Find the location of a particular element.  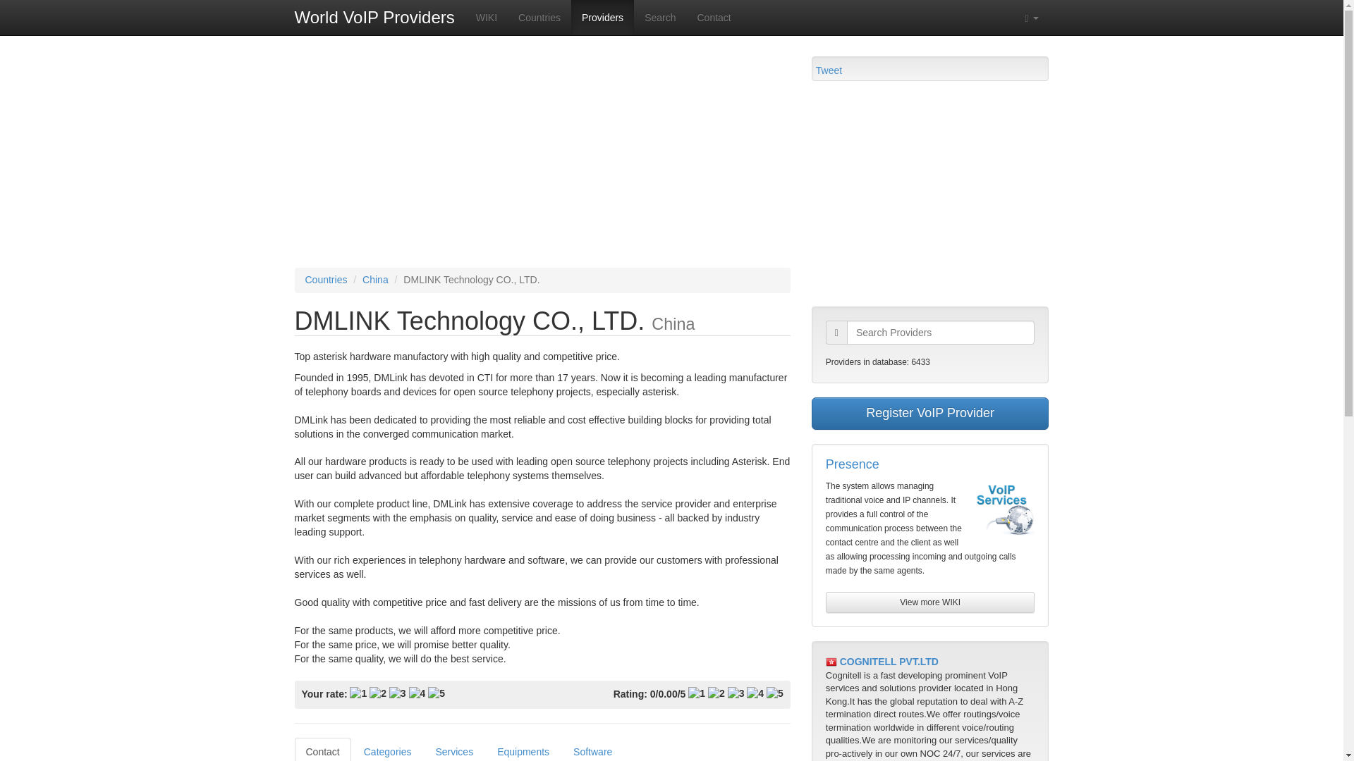

Services is located at coordinates (454, 749).